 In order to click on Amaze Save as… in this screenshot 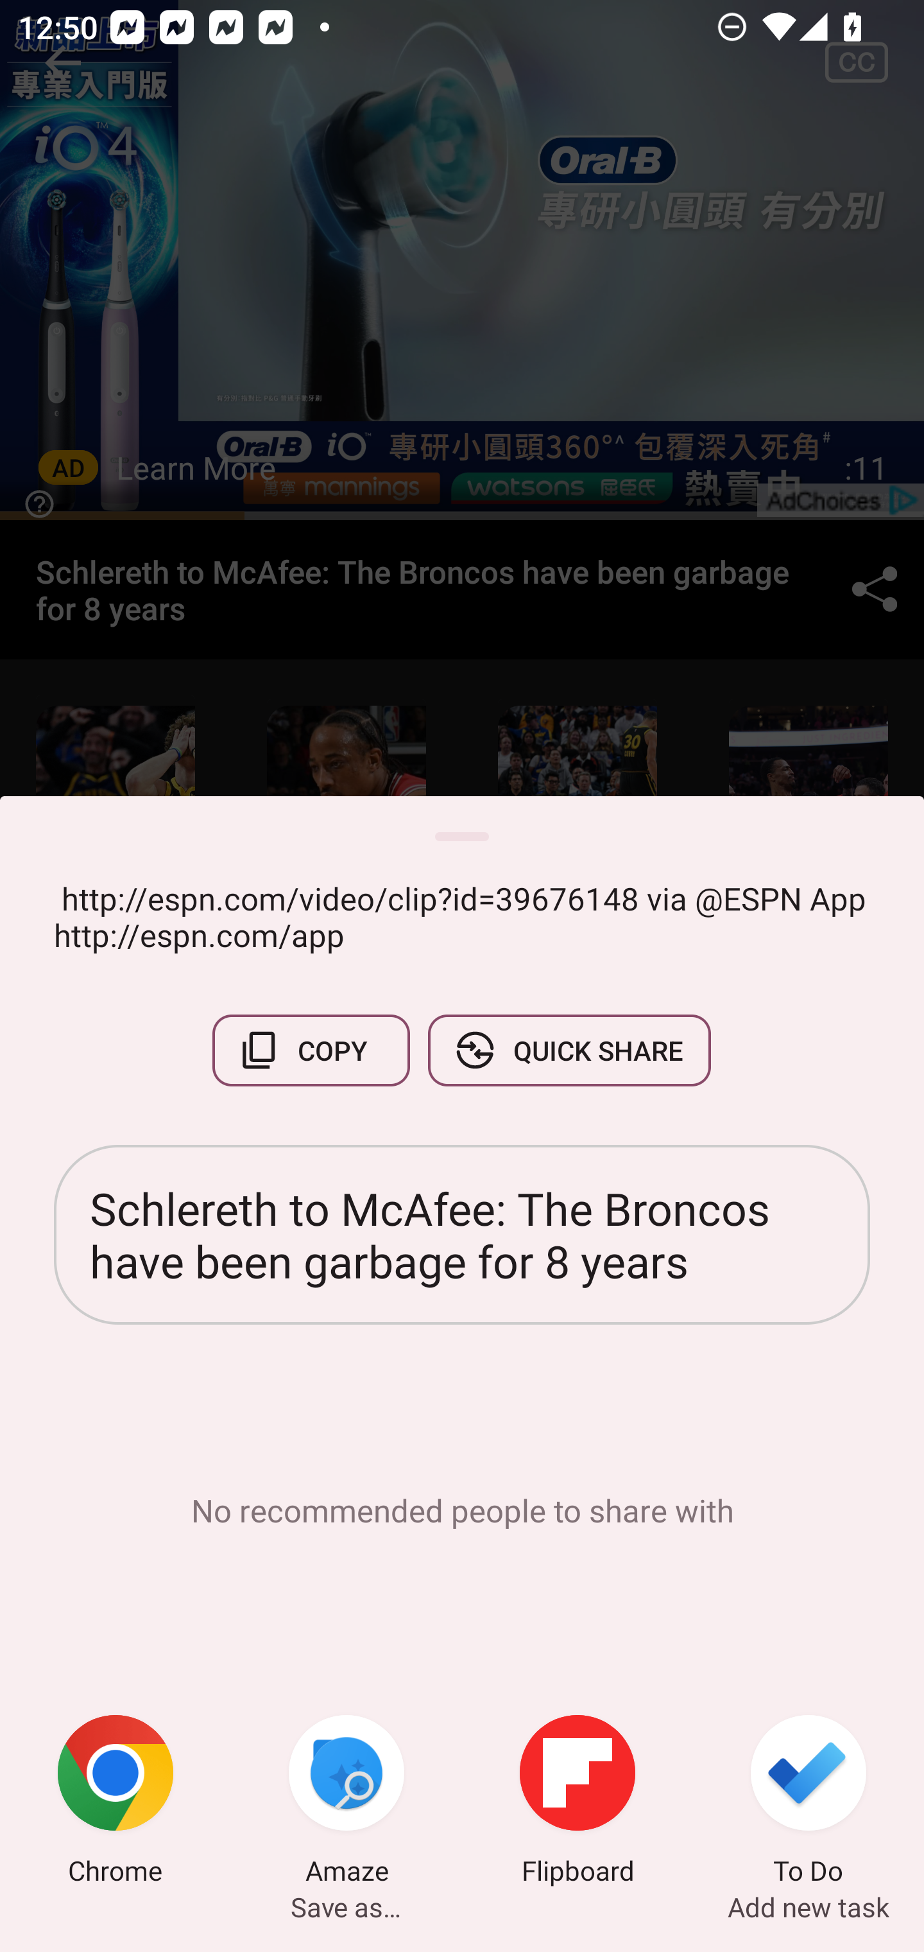, I will do `click(346, 1803)`.